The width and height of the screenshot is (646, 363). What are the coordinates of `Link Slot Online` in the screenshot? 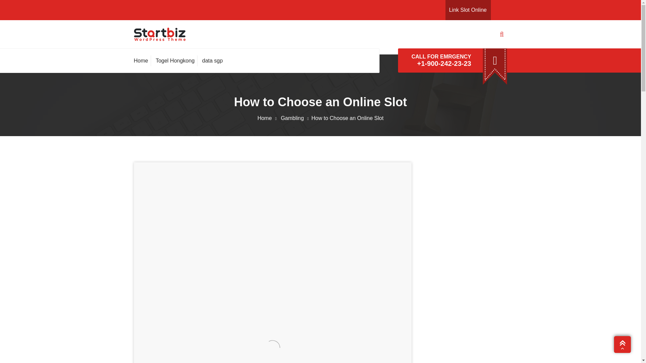 It's located at (468, 9).